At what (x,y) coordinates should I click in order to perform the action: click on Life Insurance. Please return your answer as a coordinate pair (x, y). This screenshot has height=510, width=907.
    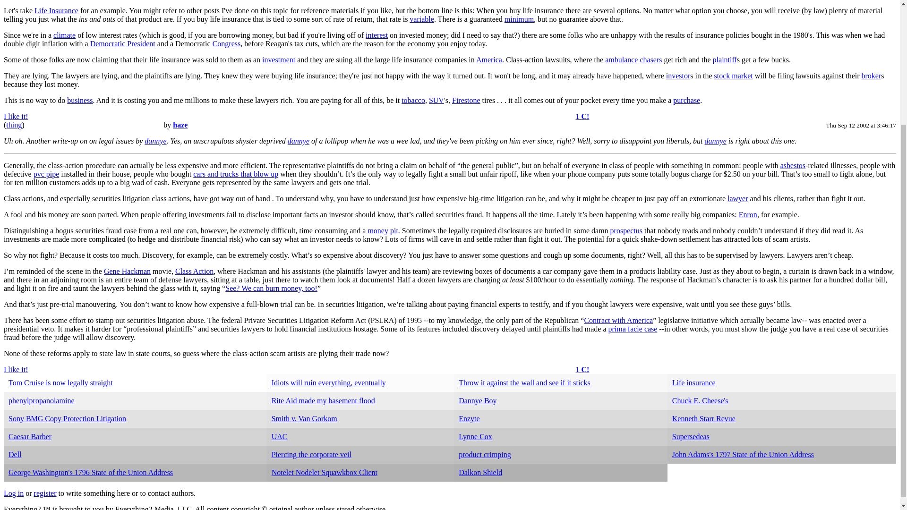
    Looking at the image, I should click on (56, 10).